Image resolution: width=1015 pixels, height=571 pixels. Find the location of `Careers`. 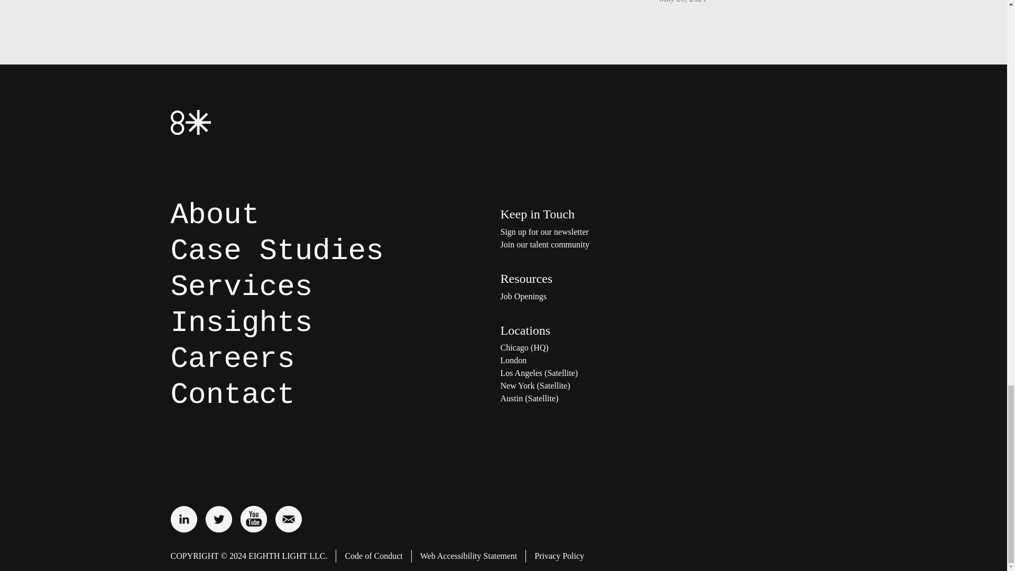

Careers is located at coordinates (232, 358).